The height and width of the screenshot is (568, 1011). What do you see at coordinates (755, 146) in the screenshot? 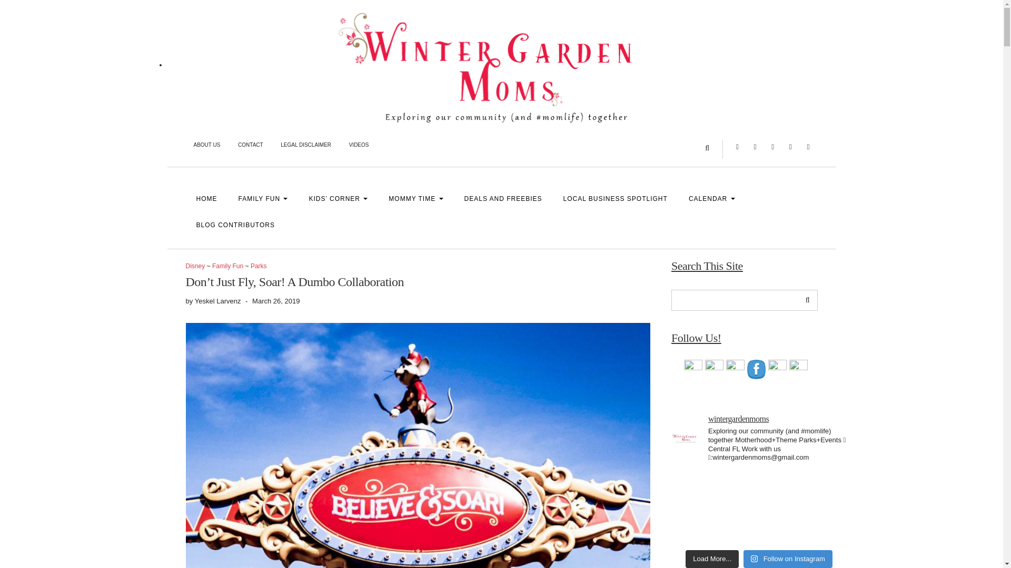
I see `Facebook` at bounding box center [755, 146].